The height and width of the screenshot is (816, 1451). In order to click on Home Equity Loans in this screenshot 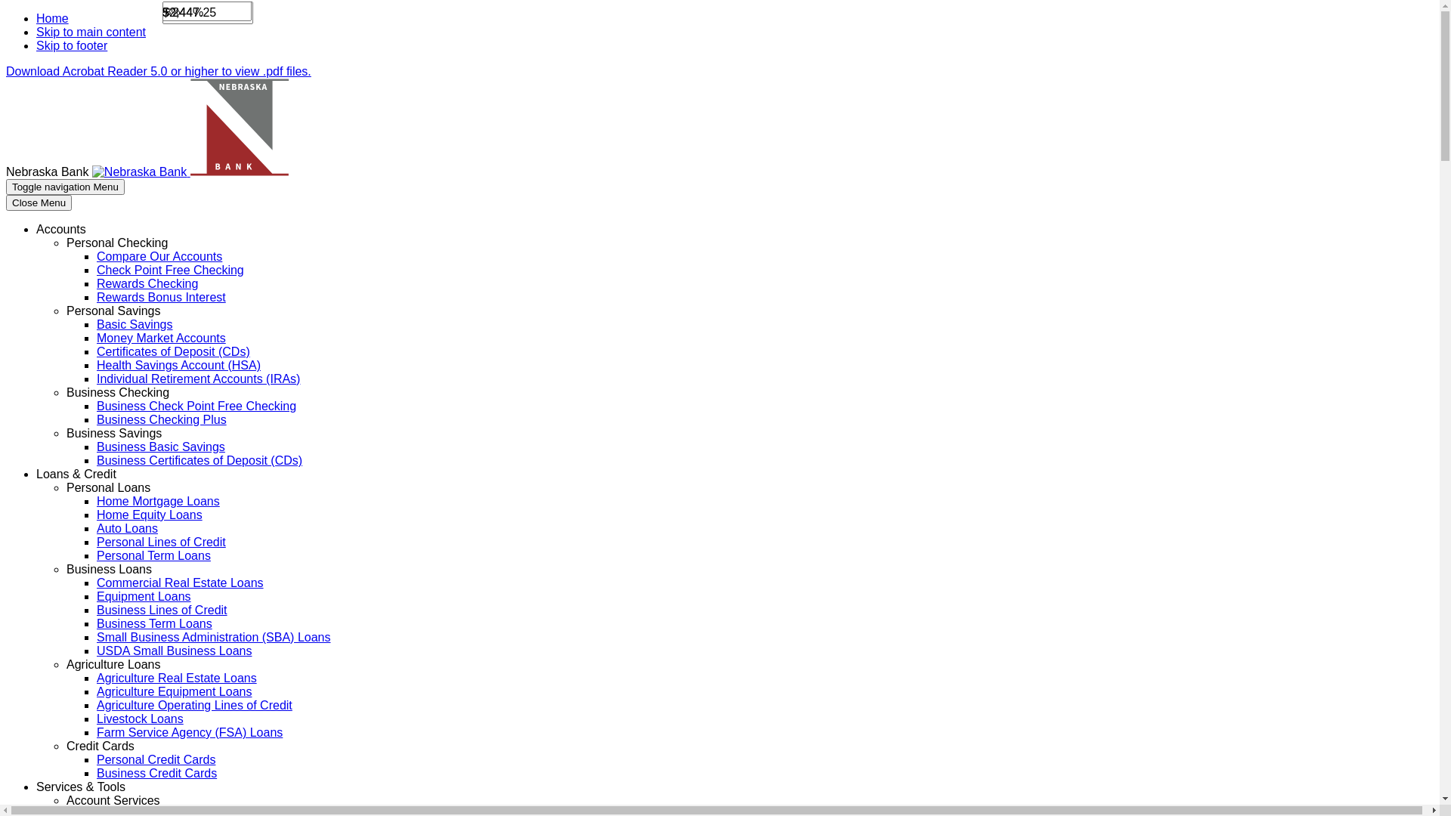, I will do `click(150, 515)`.